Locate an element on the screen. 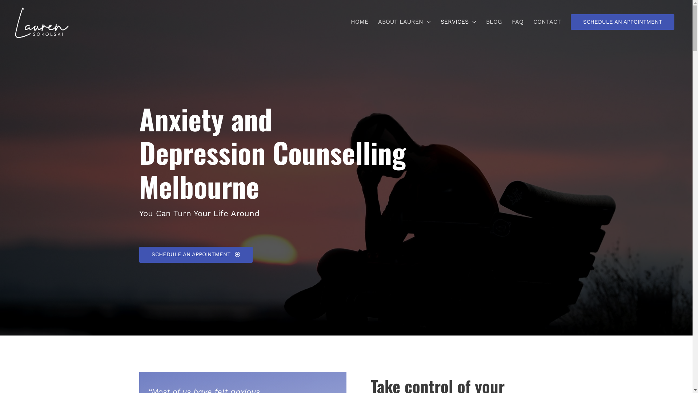 This screenshot has height=393, width=698. SCHEDULE AN APPOINTMENT is located at coordinates (622, 22).